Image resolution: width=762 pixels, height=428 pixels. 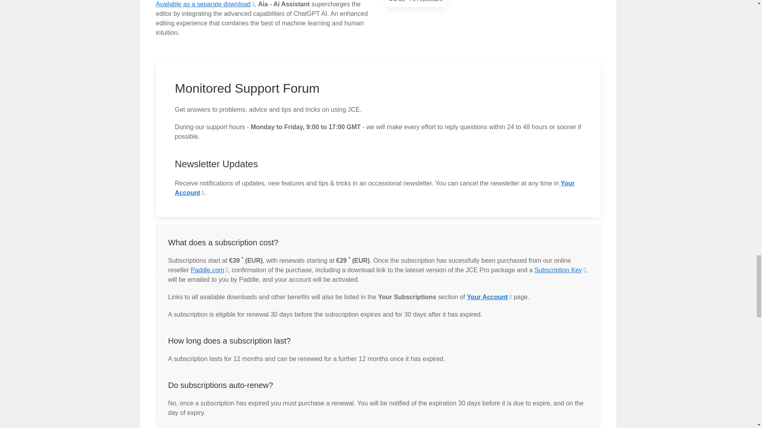 I want to click on Subscription Key, so click(x=560, y=269).